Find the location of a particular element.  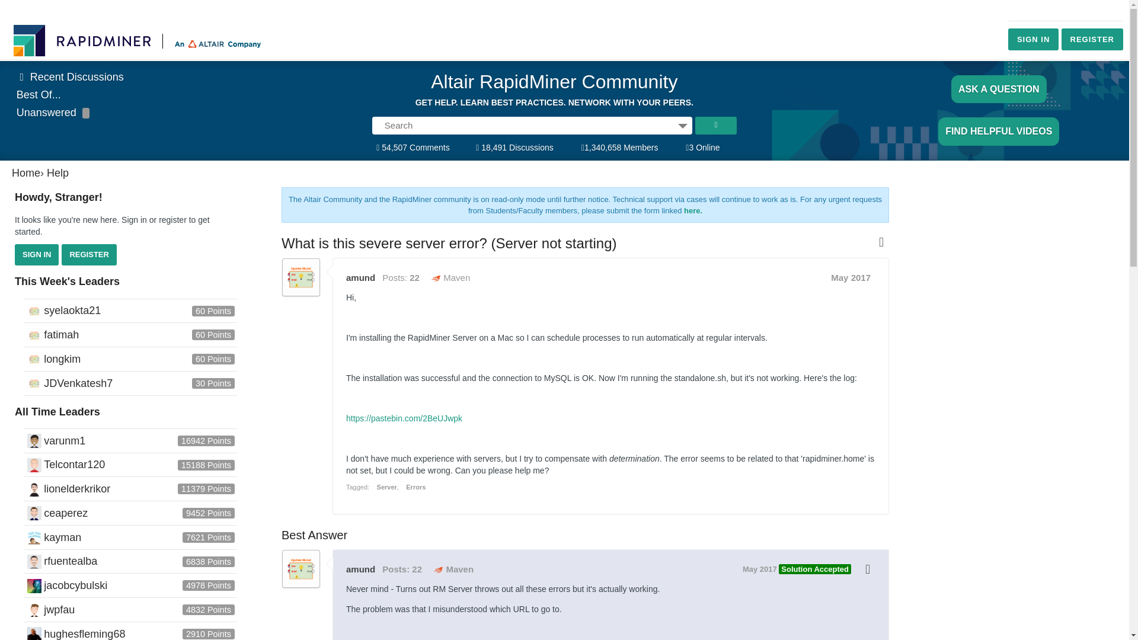

SIGN IN is located at coordinates (1033, 39).